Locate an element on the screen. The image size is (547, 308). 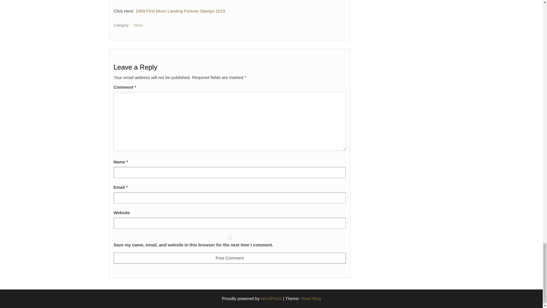
yes is located at coordinates (229, 238).